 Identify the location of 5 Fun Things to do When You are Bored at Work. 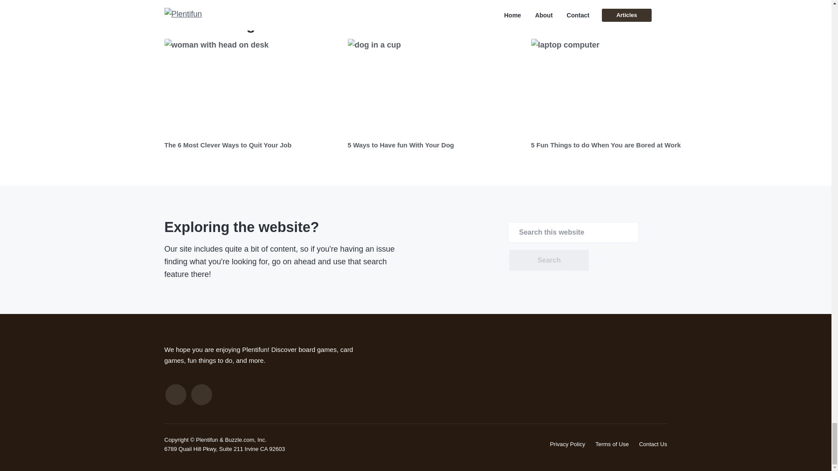
(605, 145).